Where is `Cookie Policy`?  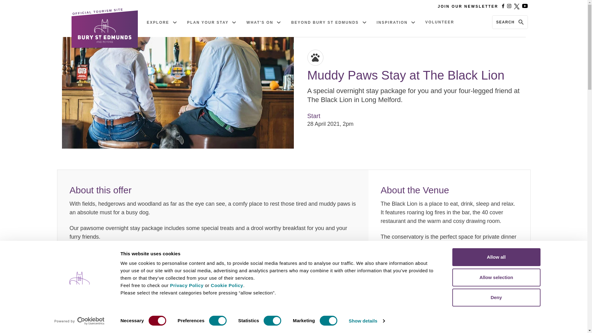
Cookie Policy is located at coordinates (227, 285).